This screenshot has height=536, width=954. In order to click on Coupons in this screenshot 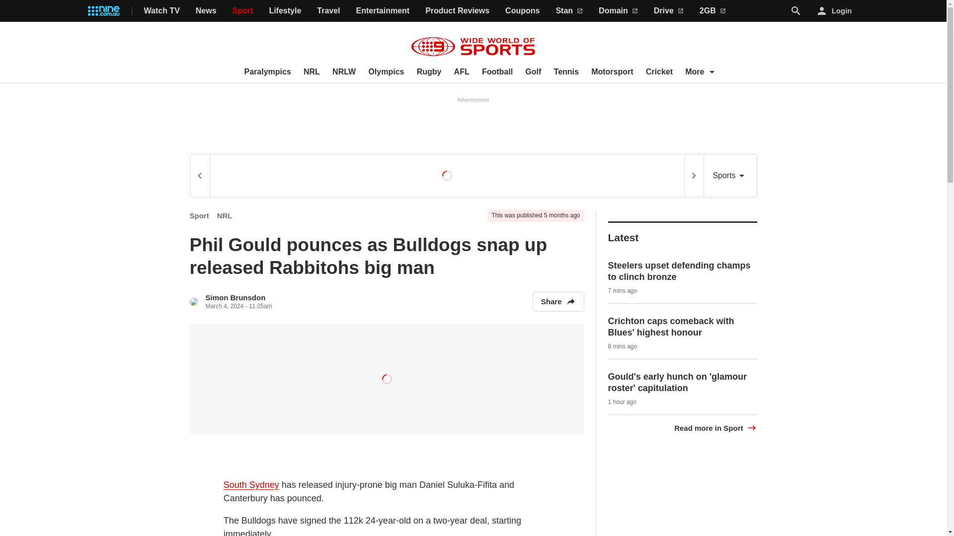, I will do `click(523, 11)`.